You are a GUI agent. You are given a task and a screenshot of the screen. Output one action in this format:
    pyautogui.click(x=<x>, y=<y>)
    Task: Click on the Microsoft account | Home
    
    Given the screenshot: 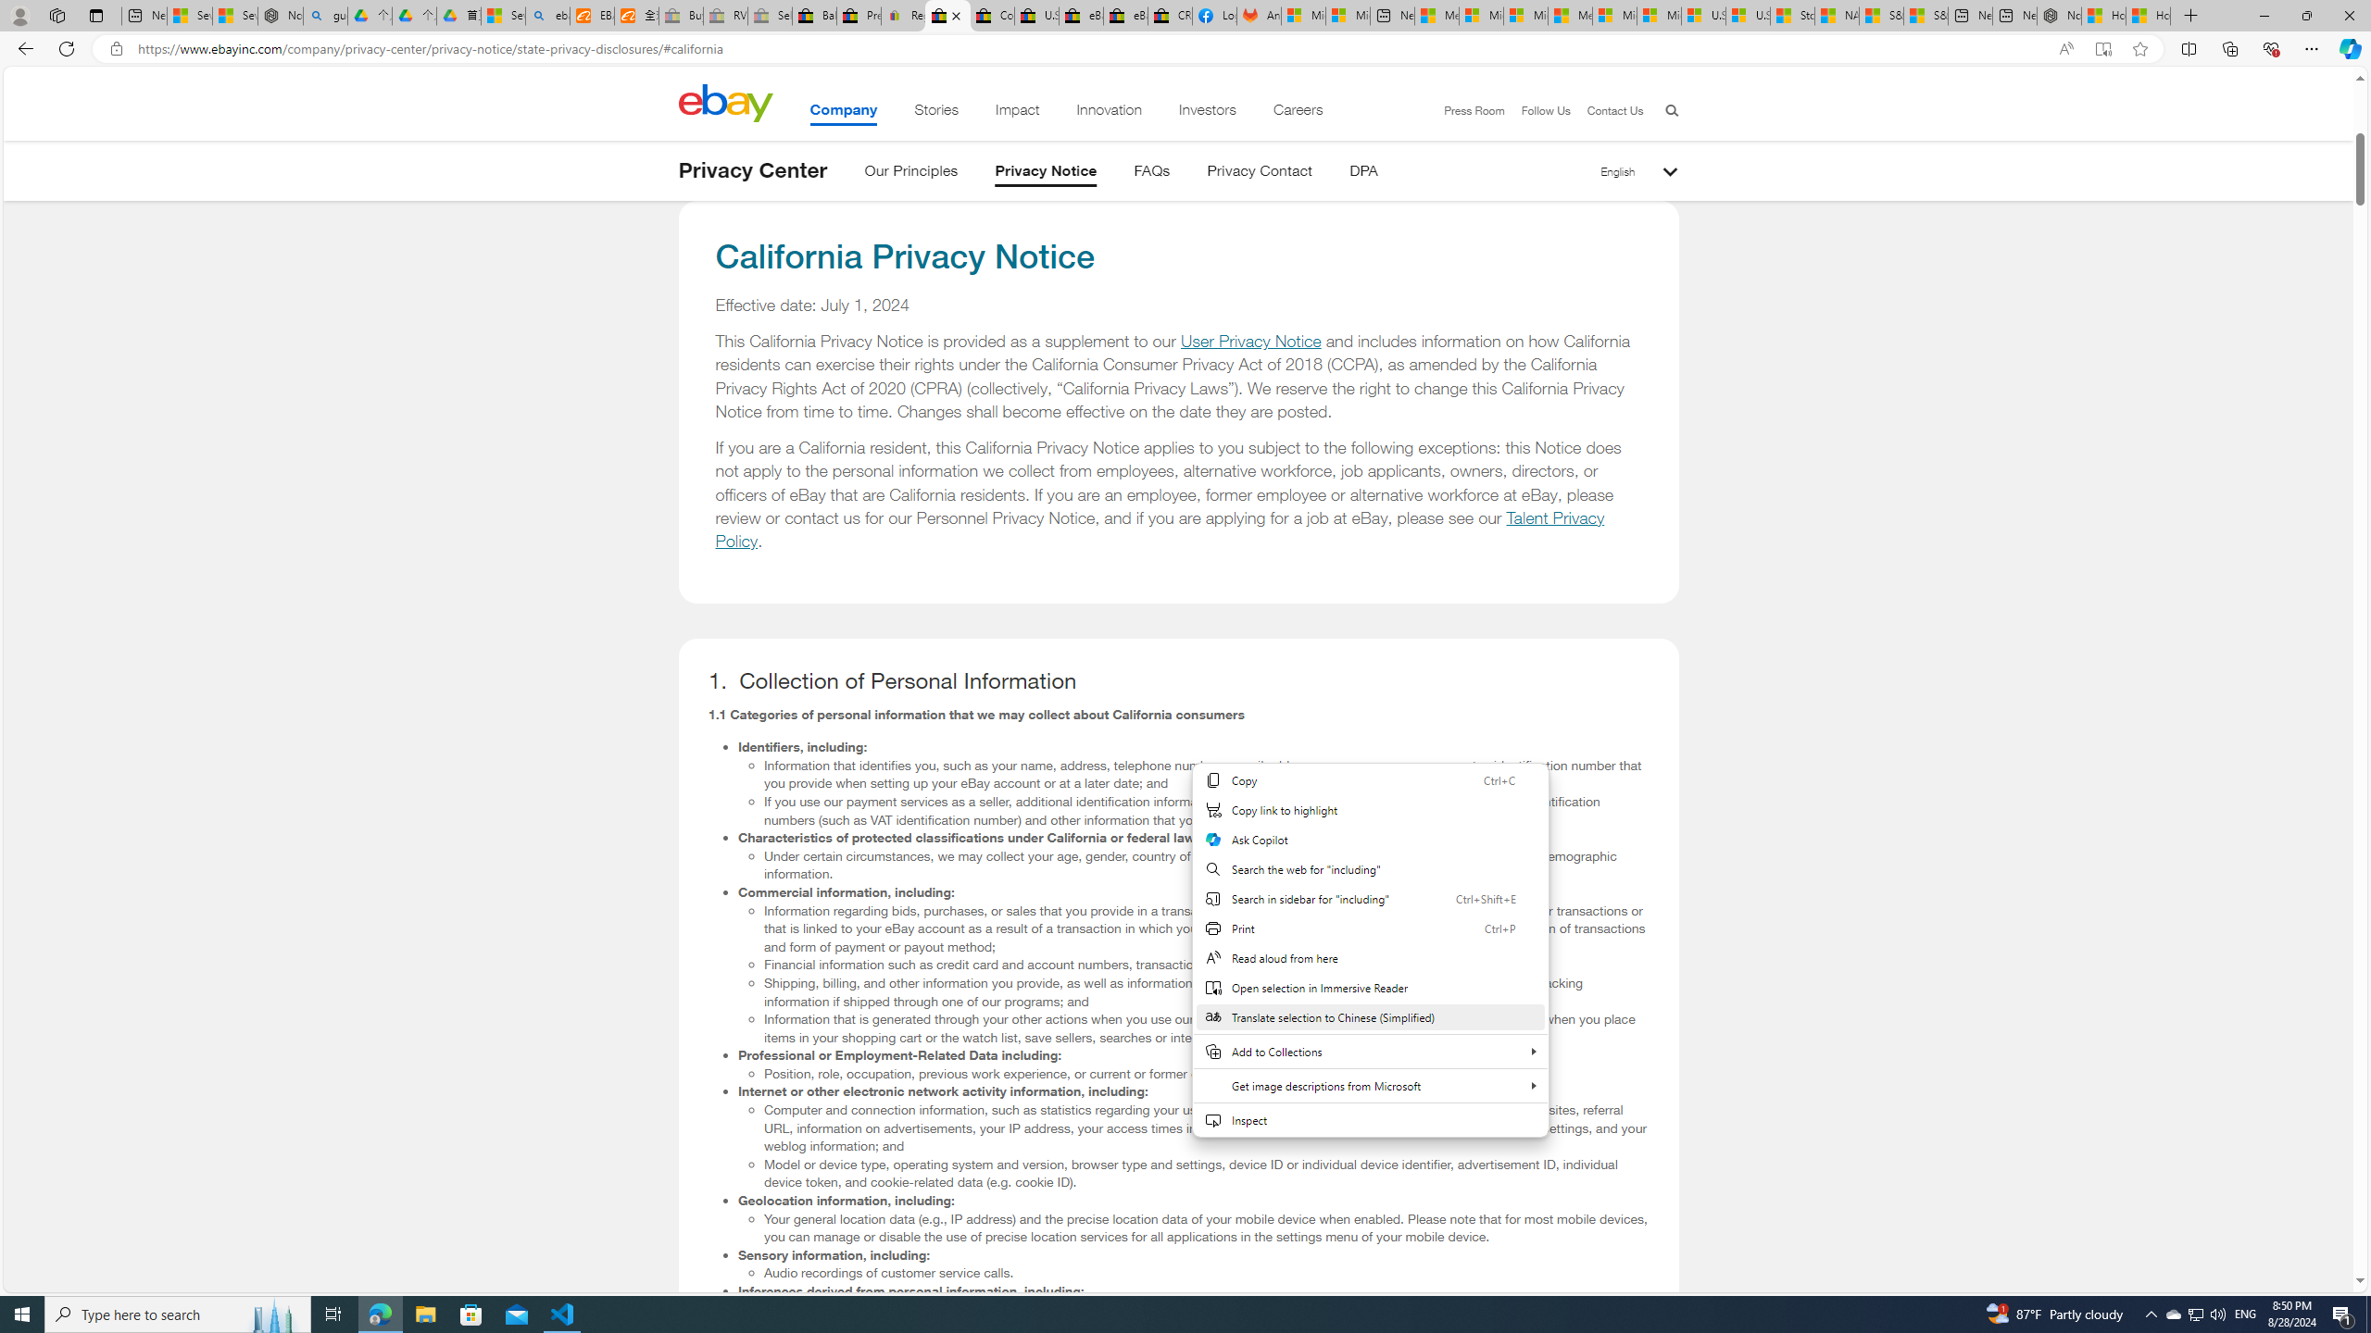 What is the action you would take?
    pyautogui.click(x=1525, y=16)
    